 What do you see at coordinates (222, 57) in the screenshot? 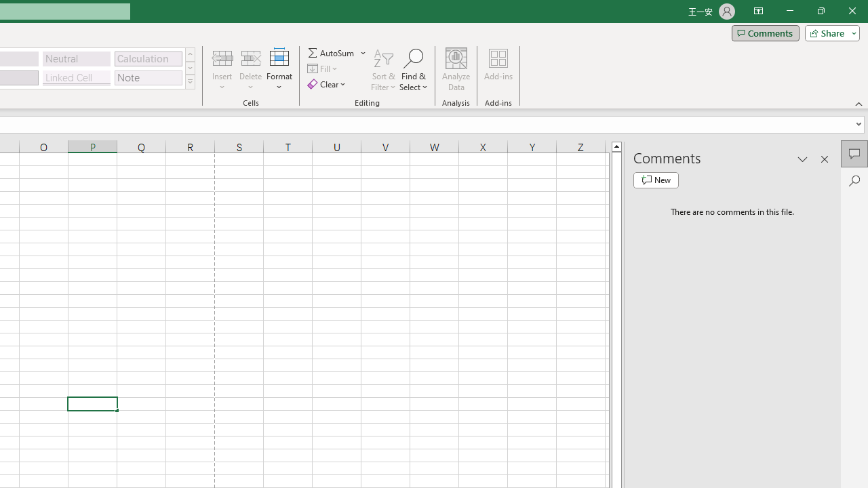
I see `Insert Cells` at bounding box center [222, 57].